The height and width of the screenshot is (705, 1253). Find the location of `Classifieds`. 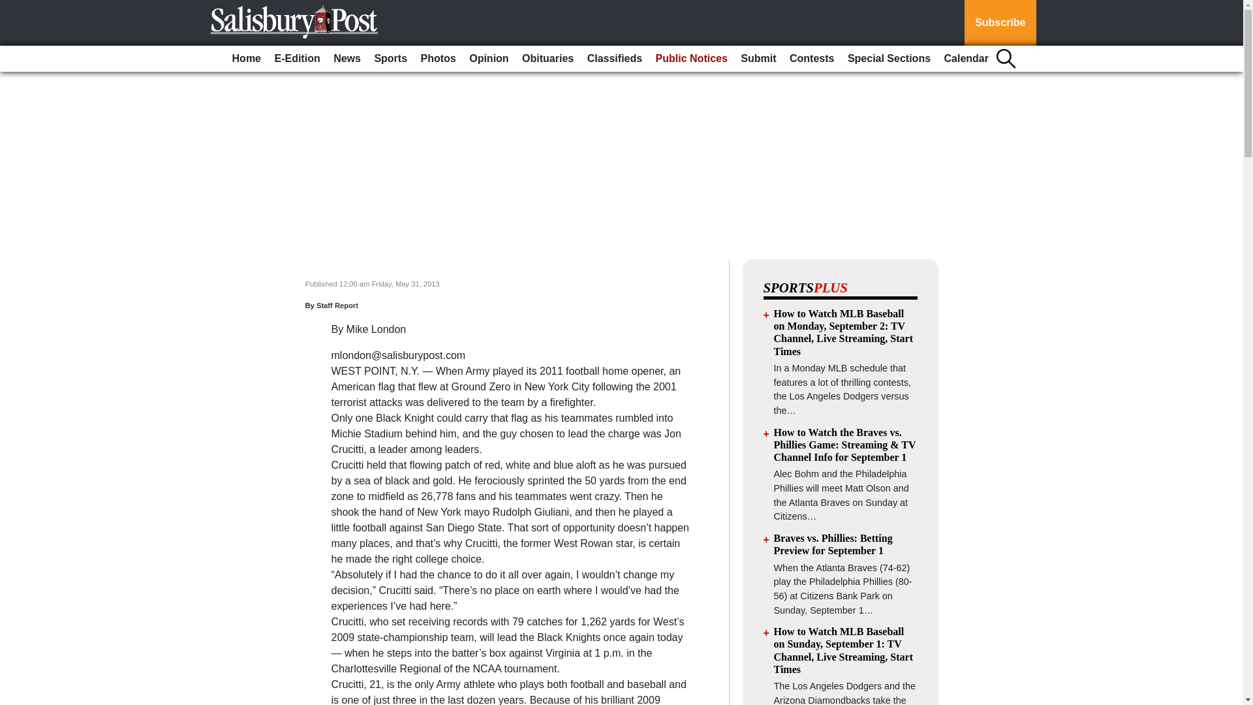

Classifieds is located at coordinates (615, 59).